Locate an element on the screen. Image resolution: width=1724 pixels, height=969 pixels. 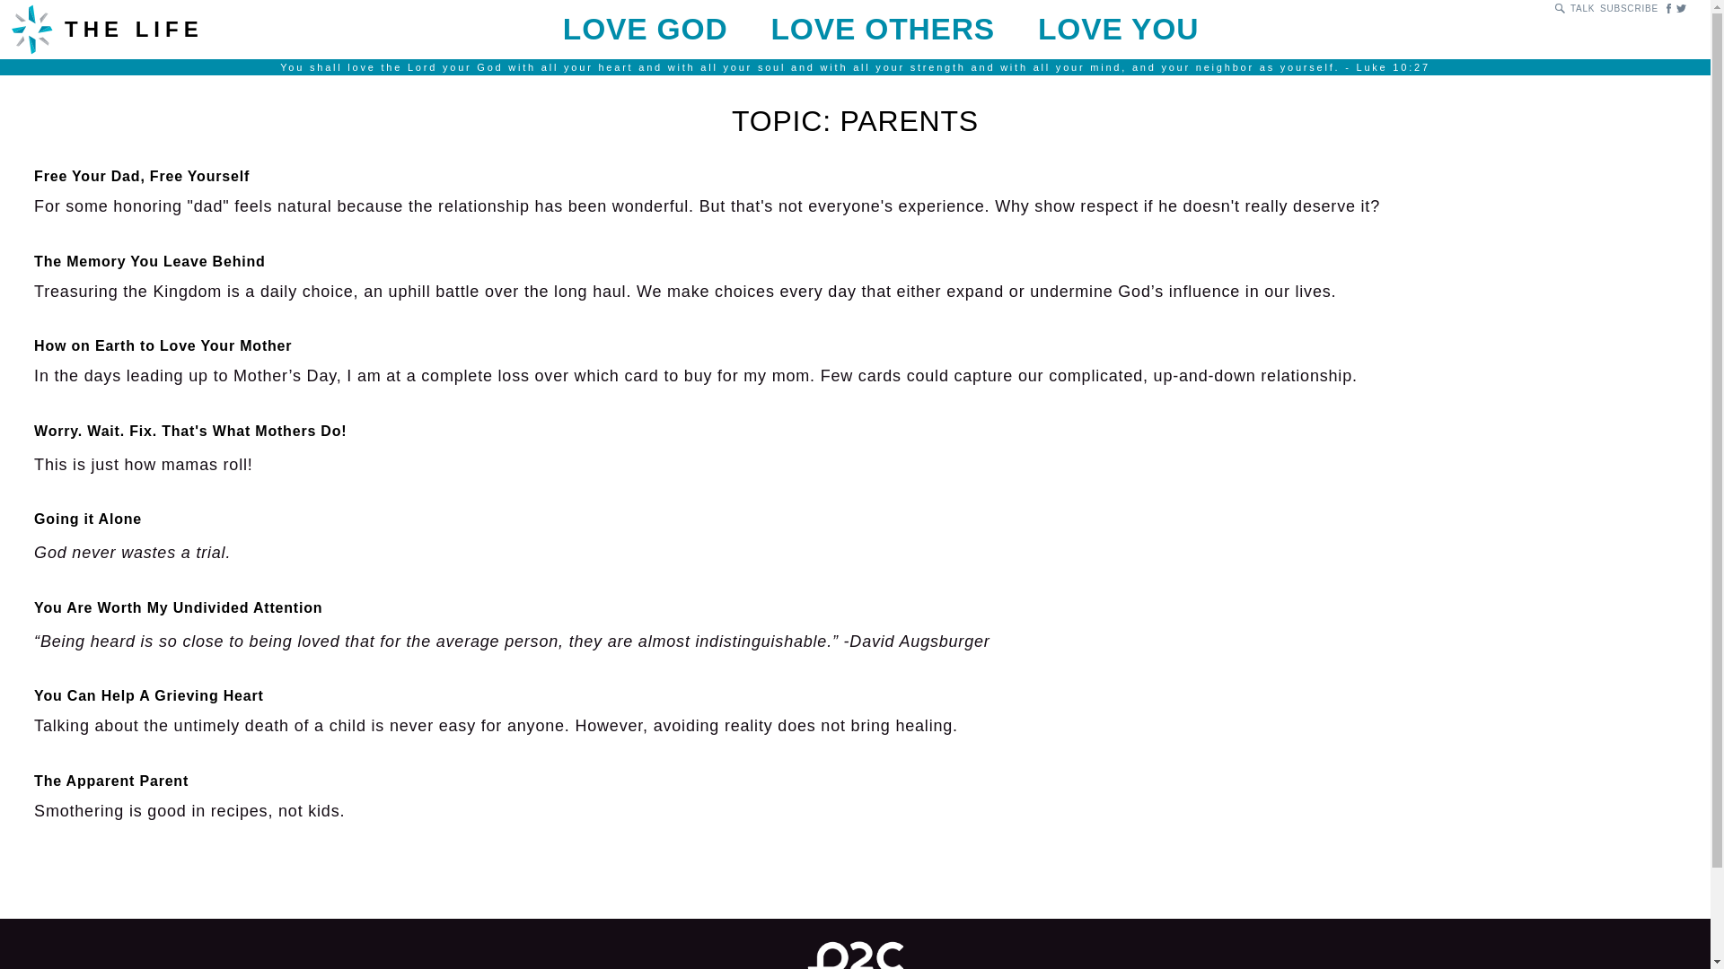
THE LIFE is located at coordinates (219, 29).